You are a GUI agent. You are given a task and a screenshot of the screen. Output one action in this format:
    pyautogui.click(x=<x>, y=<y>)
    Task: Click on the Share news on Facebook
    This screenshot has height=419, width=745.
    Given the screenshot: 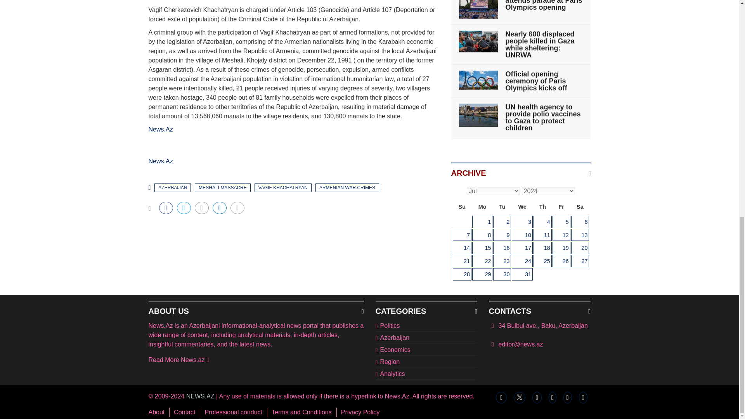 What is the action you would take?
    pyautogui.click(x=166, y=208)
    